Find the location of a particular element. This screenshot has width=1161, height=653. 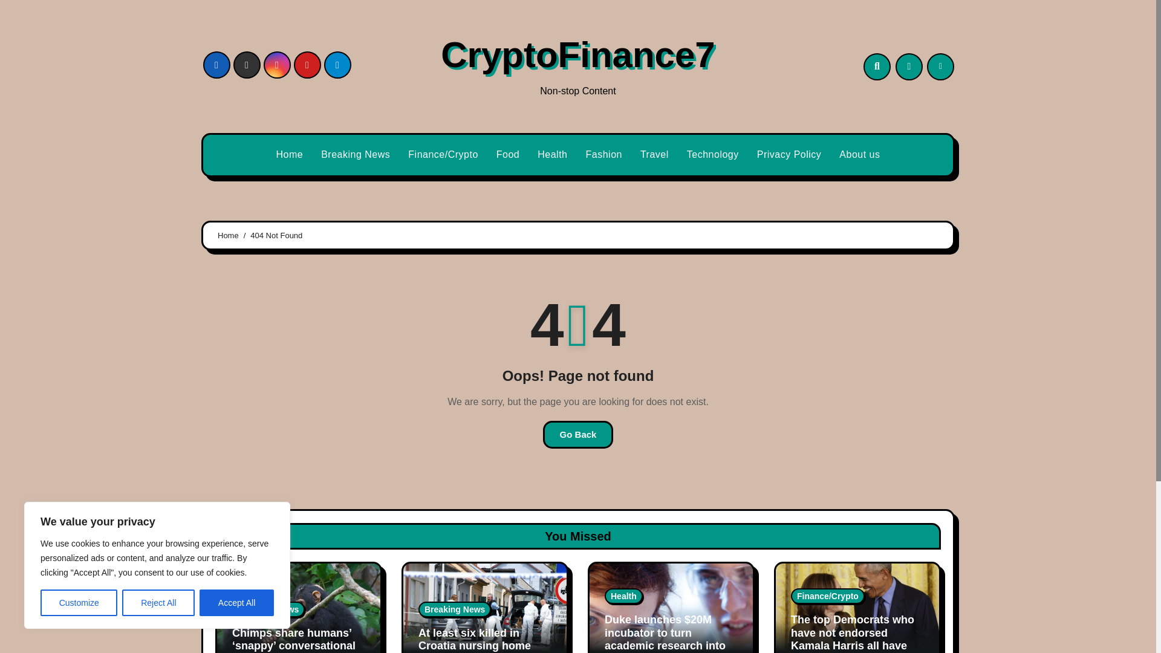

Fashion is located at coordinates (604, 155).